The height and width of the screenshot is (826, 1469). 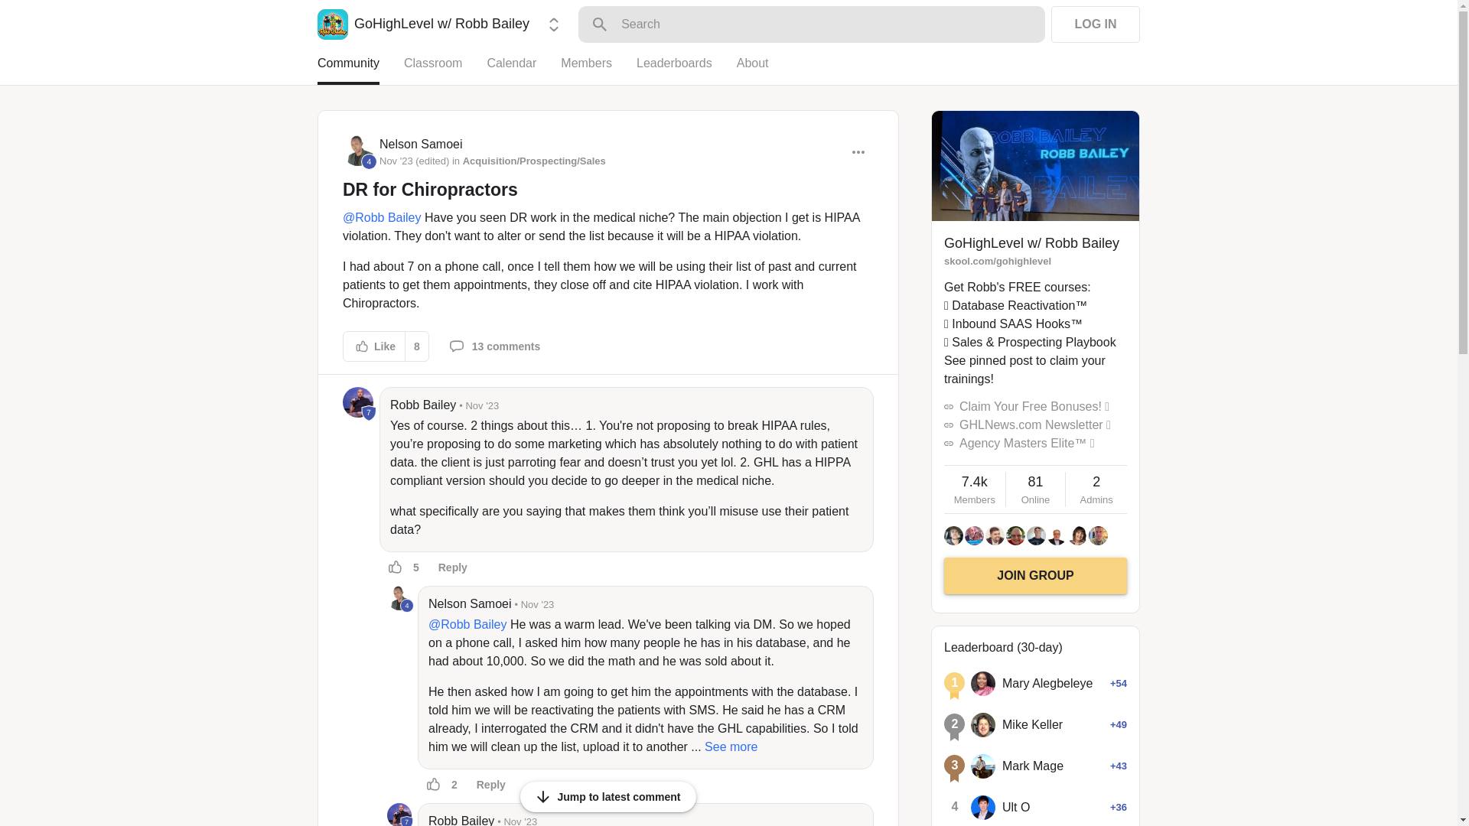 What do you see at coordinates (369, 161) in the screenshot?
I see `4` at bounding box center [369, 161].